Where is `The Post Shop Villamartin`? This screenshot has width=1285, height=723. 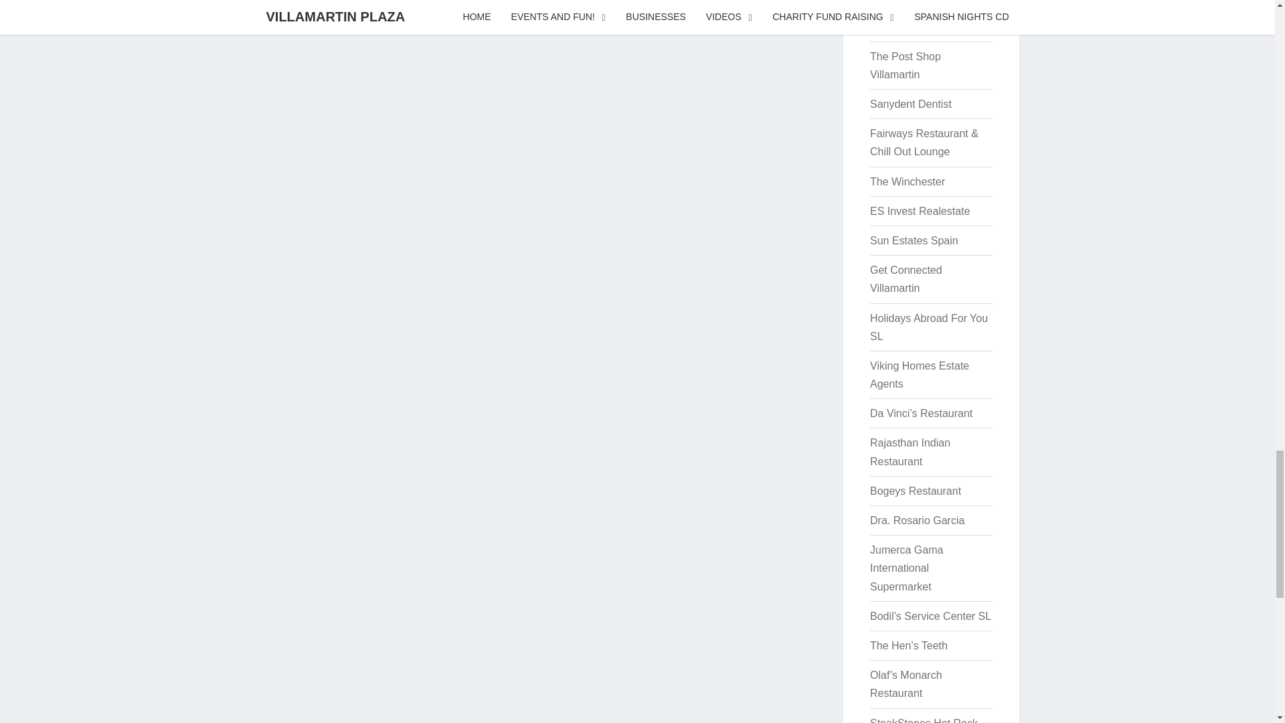
The Post Shop Villamartin is located at coordinates (905, 65).